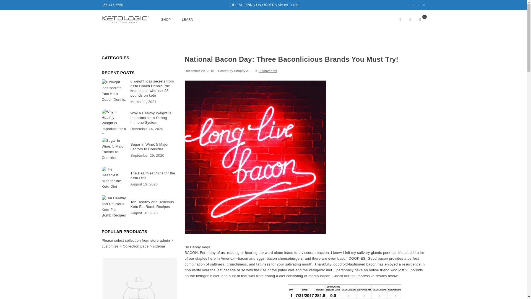  What do you see at coordinates (410, 19) in the screenshot?
I see `Settings` at bounding box center [410, 19].